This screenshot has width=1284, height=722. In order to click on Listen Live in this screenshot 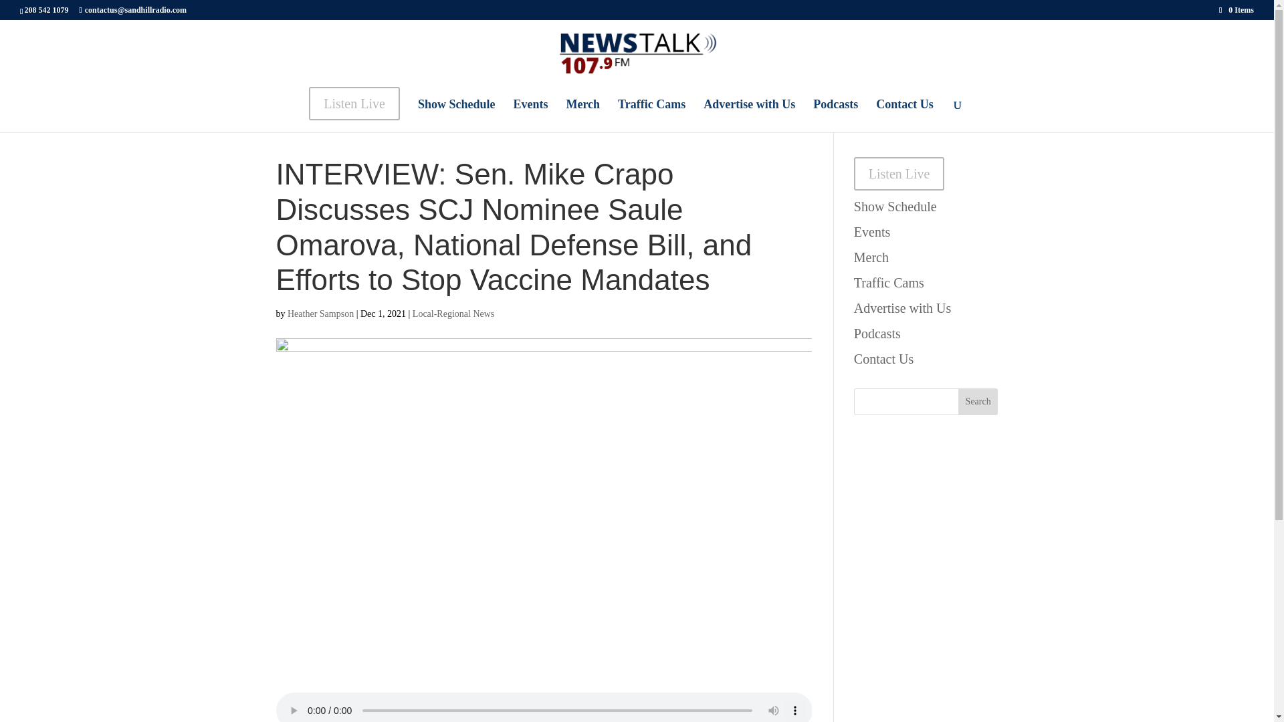, I will do `click(354, 109)`.